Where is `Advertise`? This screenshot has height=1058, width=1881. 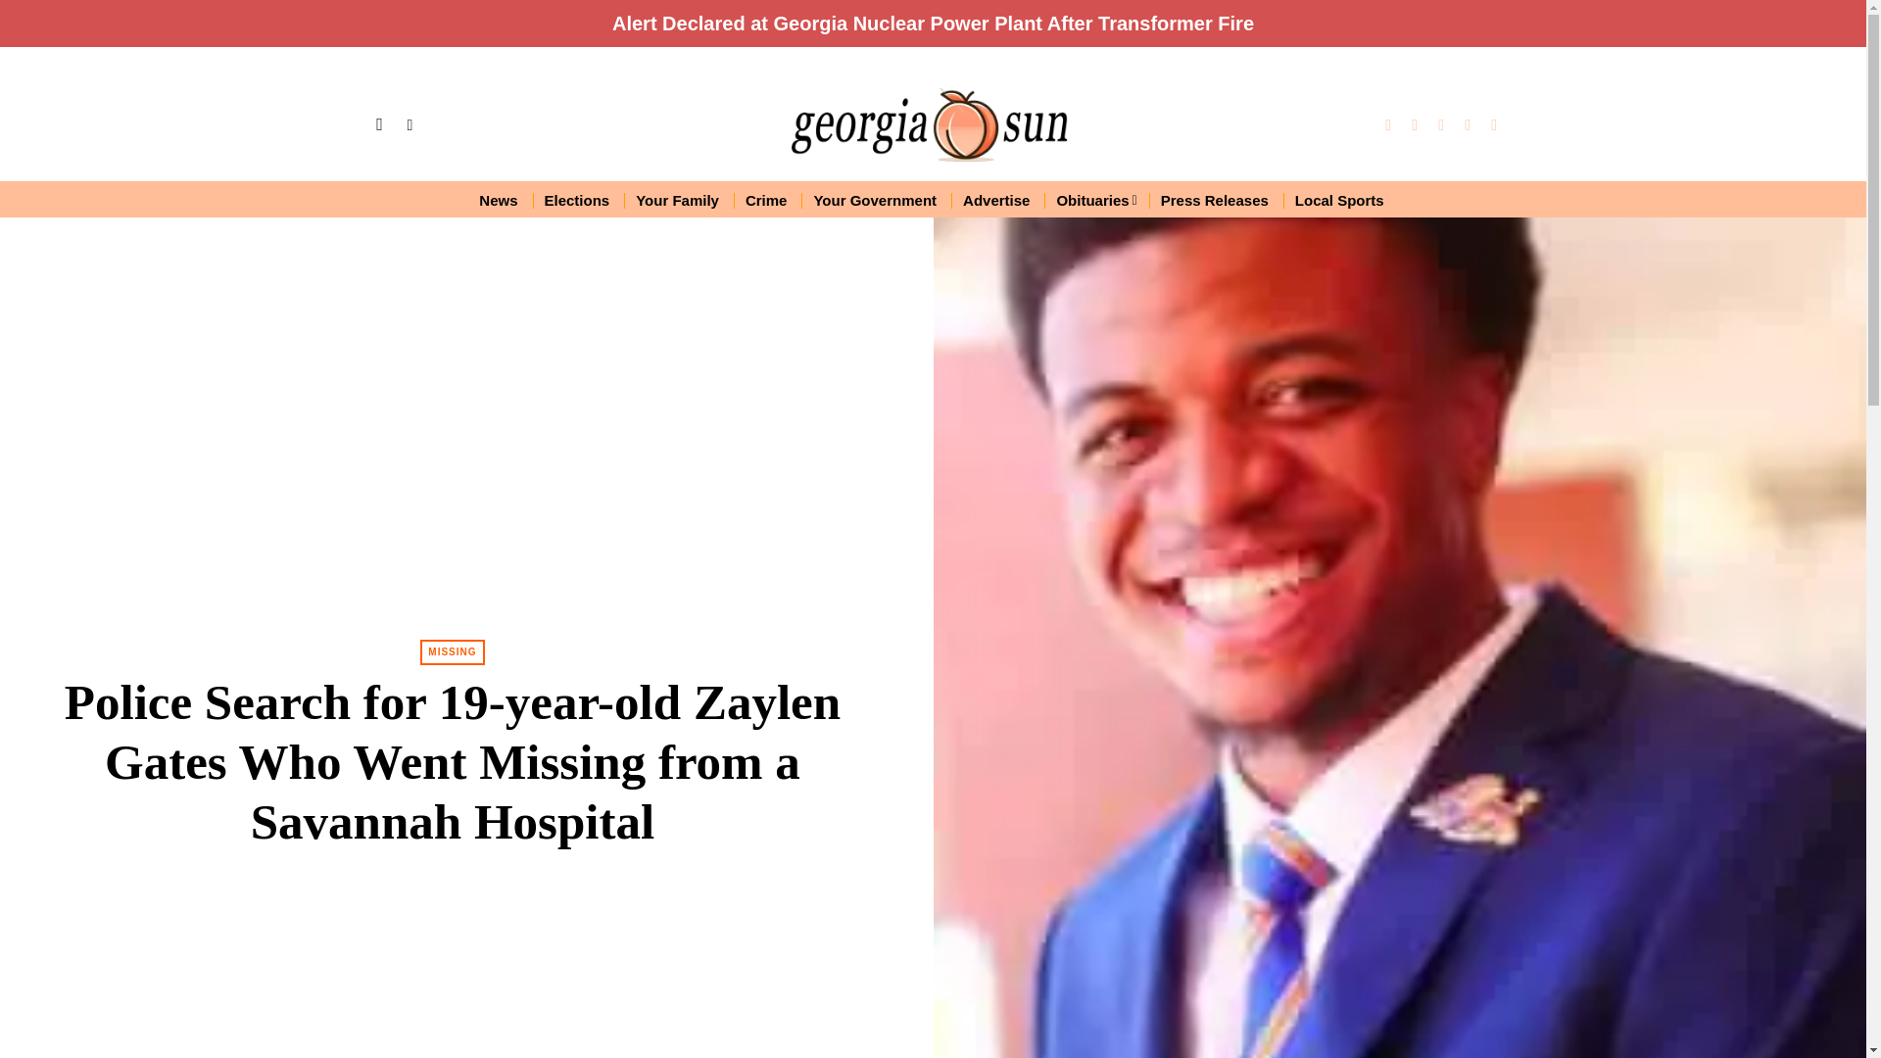
Advertise is located at coordinates (997, 200).